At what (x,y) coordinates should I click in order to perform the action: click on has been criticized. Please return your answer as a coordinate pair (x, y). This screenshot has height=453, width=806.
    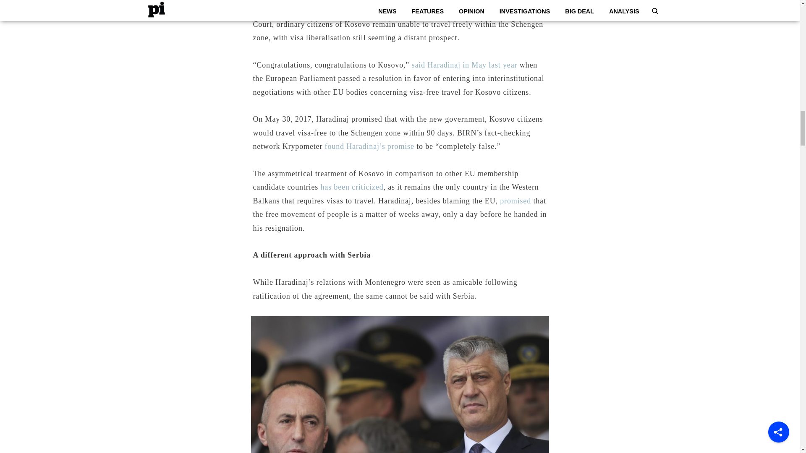
    Looking at the image, I should click on (352, 187).